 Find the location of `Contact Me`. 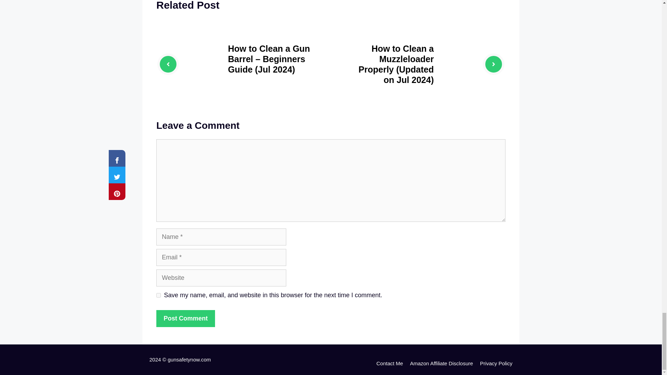

Contact Me is located at coordinates (389, 363).